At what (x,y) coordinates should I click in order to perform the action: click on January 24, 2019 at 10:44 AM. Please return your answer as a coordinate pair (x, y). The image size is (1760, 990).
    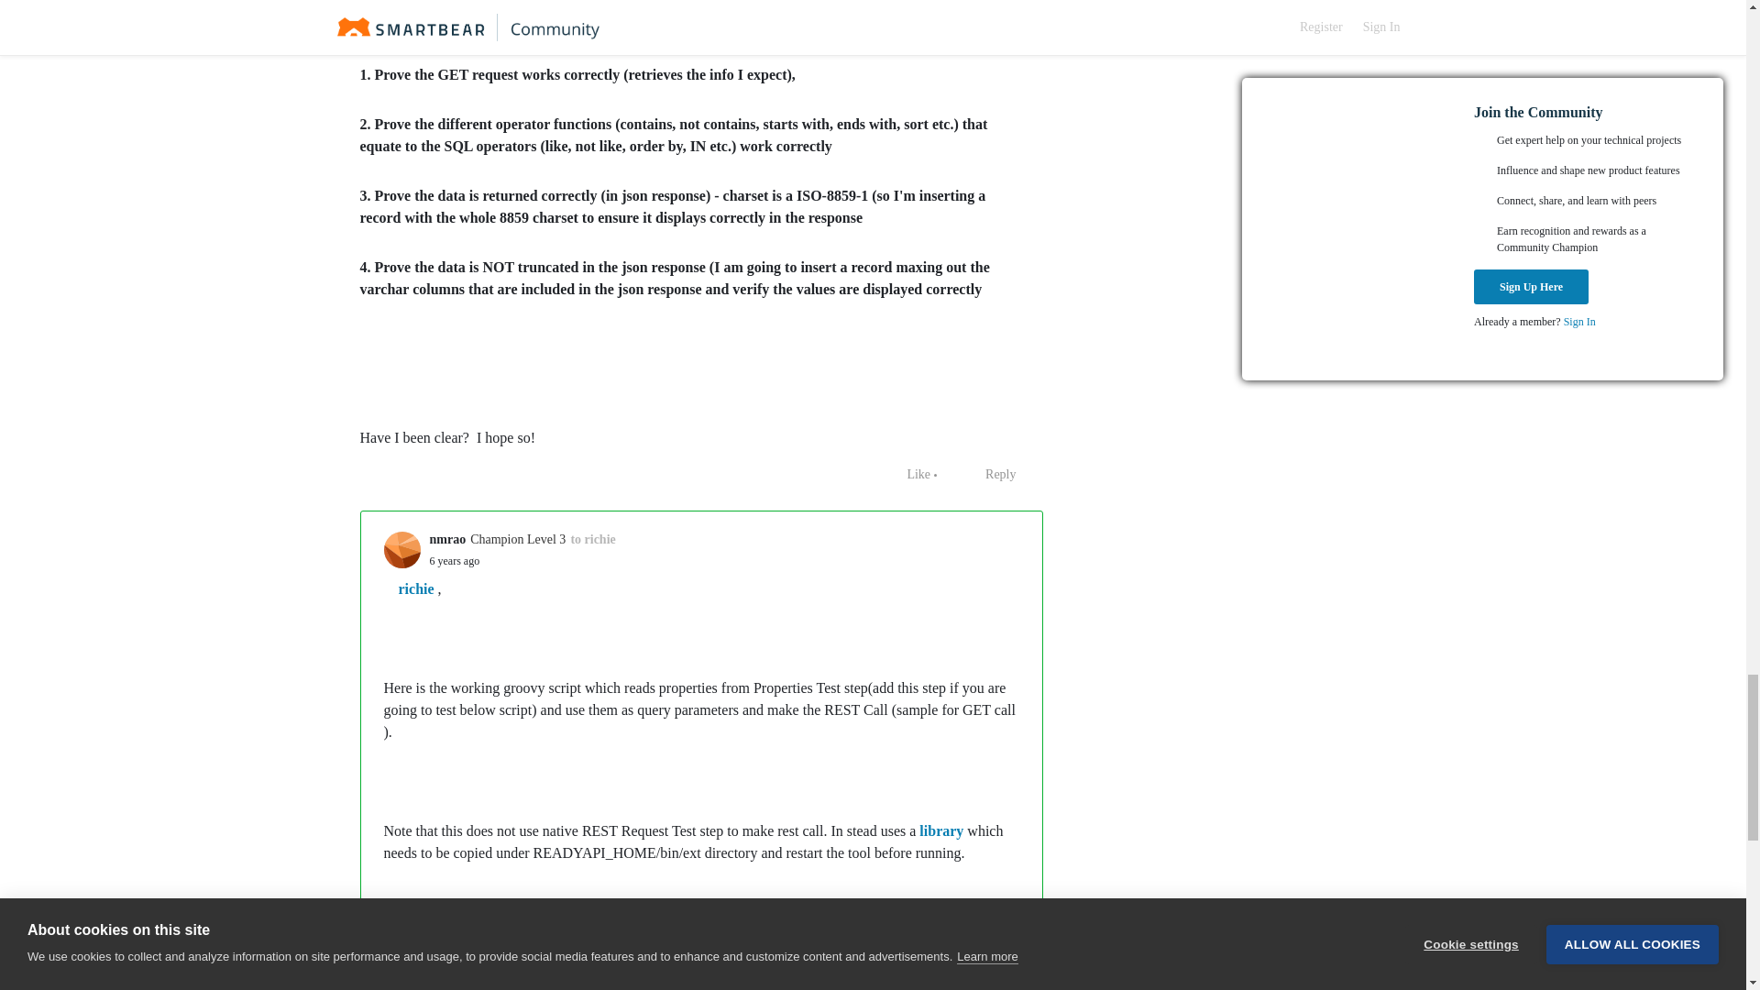
    Looking at the image, I should click on (454, 560).